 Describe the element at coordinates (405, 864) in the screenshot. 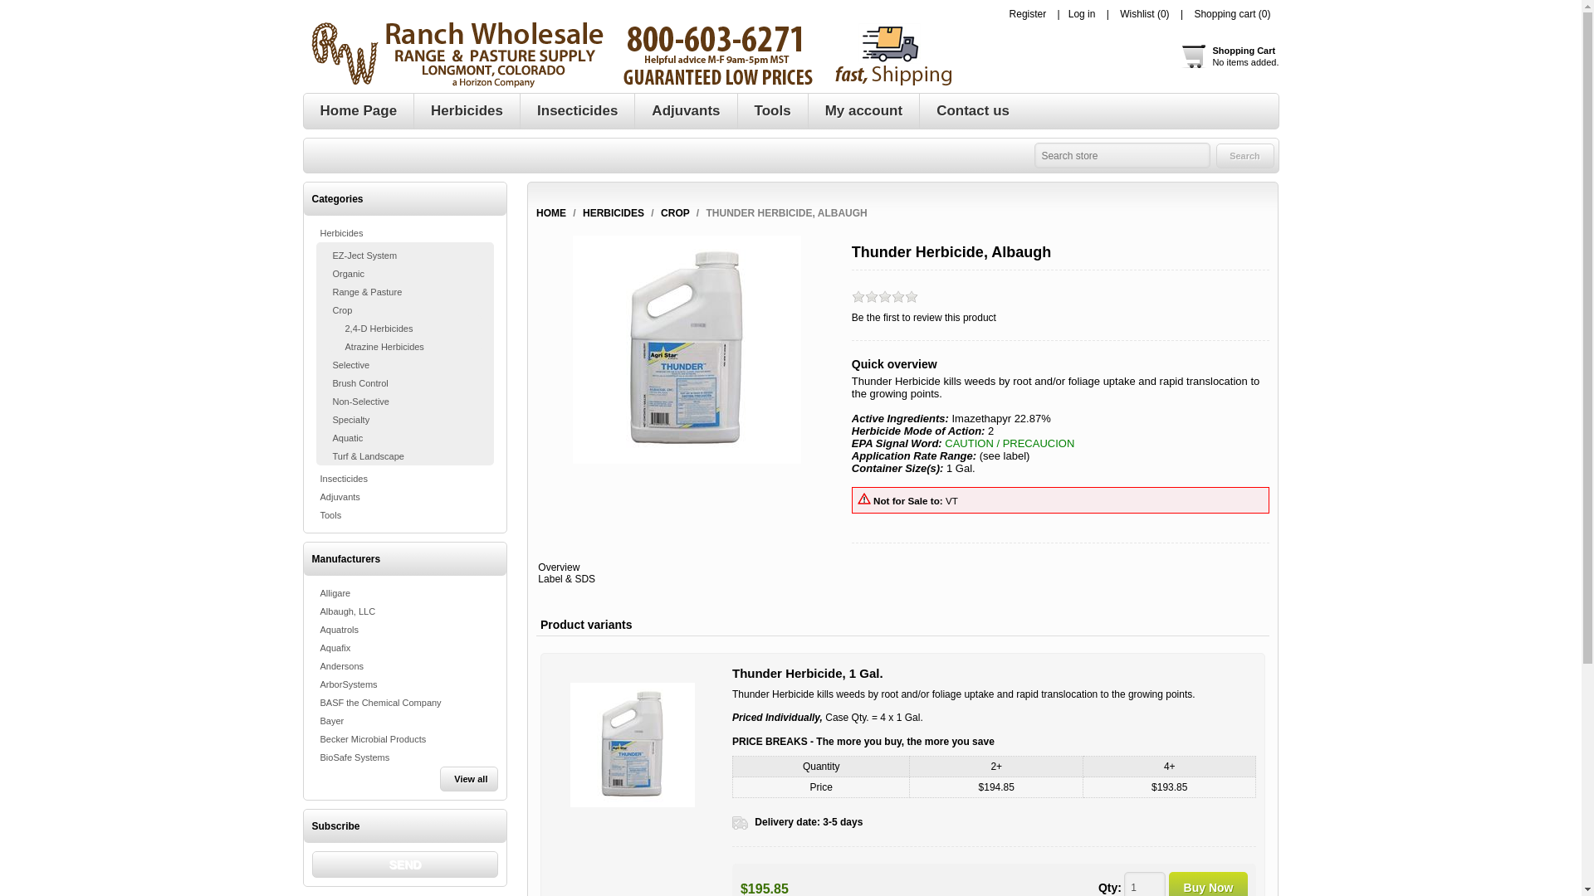

I see `Send` at that location.